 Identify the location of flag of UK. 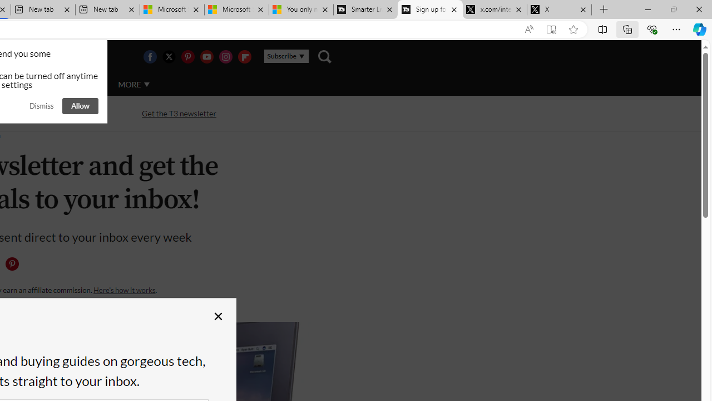
(24, 57).